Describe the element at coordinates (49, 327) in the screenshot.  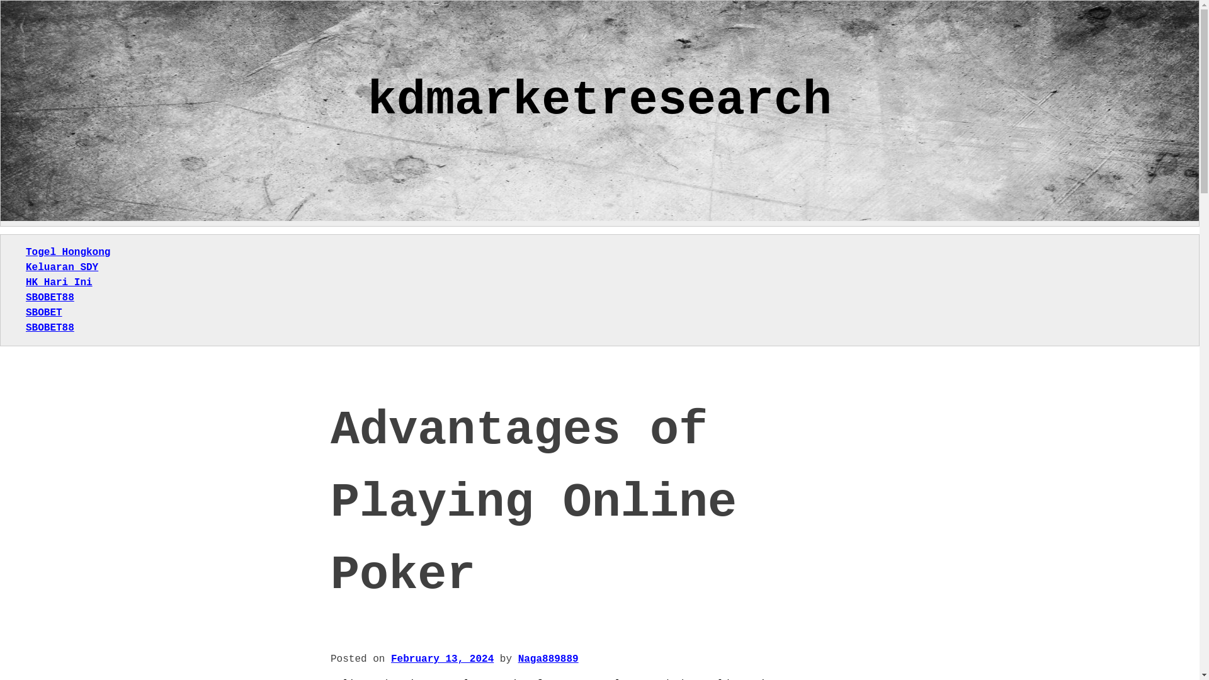
I see `SBOBET88` at that location.